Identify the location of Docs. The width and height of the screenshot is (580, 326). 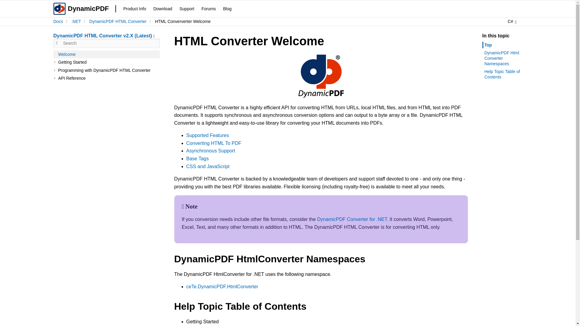
(58, 21).